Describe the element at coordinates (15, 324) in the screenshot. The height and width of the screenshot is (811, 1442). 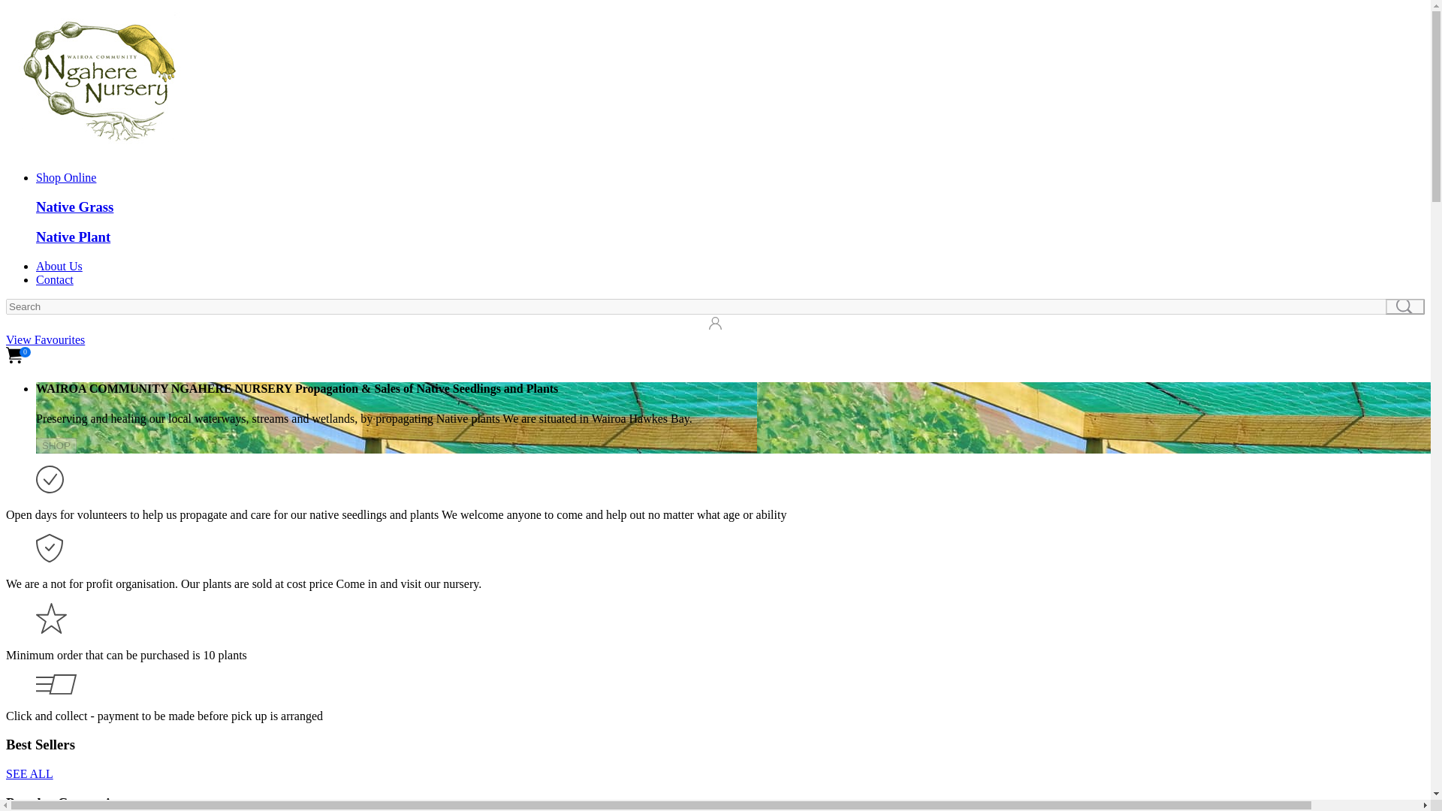
I see `Login` at that location.